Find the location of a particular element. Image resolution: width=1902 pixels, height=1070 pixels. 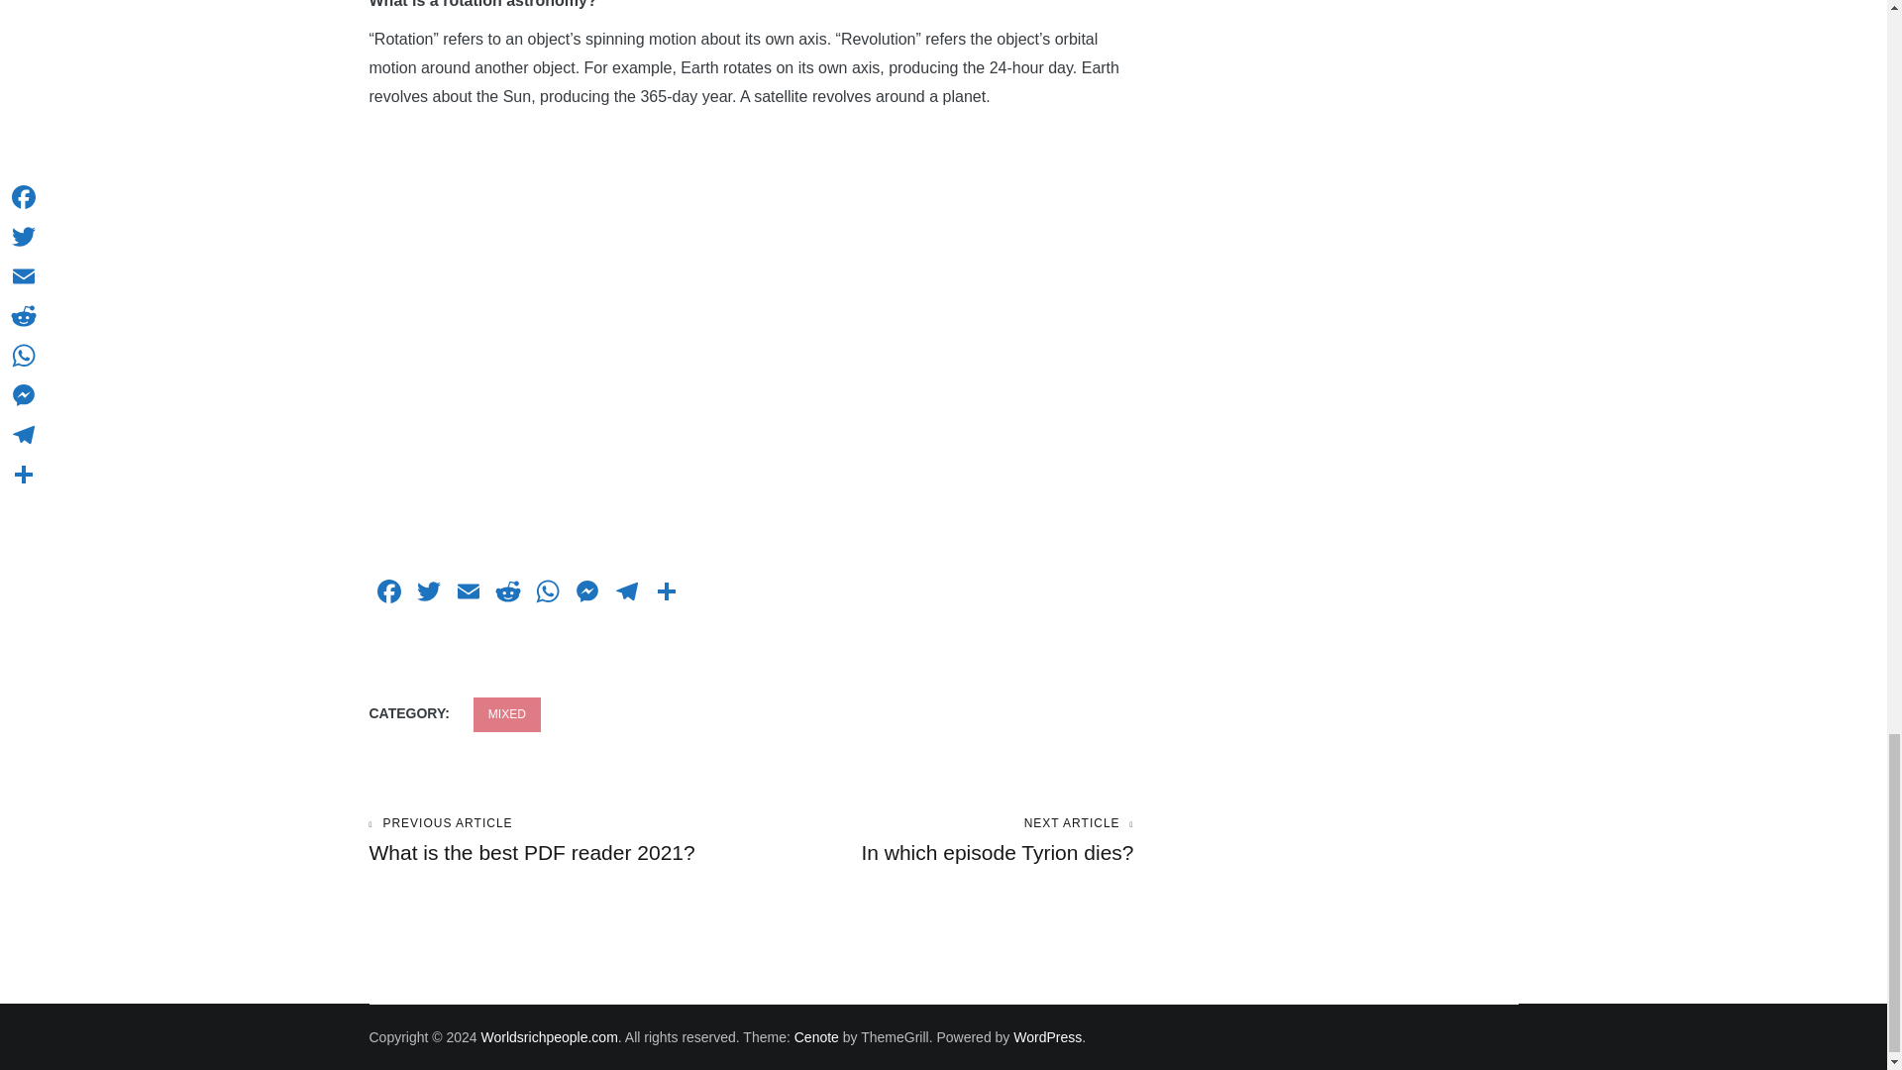

WhatsApp is located at coordinates (547, 593).